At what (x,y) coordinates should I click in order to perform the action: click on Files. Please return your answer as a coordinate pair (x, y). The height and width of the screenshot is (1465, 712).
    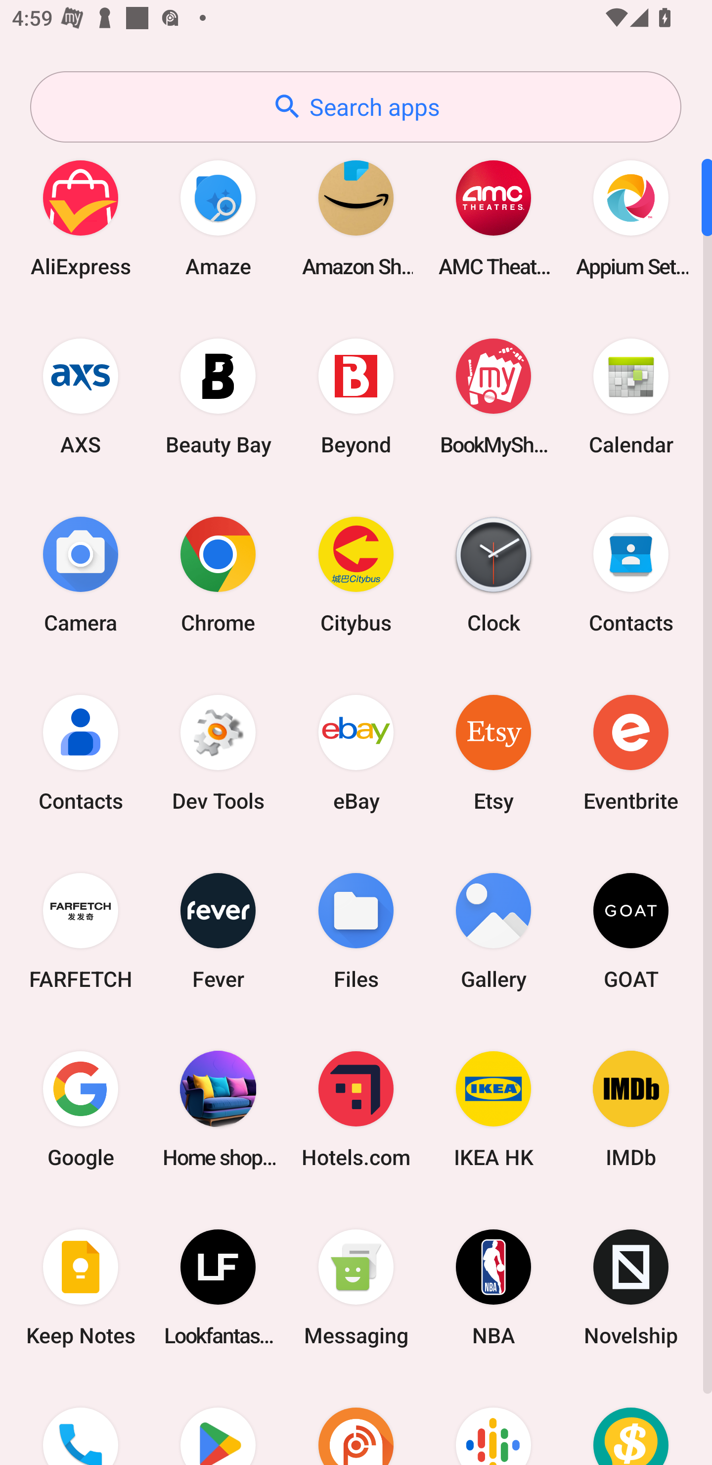
    Looking at the image, I should click on (356, 930).